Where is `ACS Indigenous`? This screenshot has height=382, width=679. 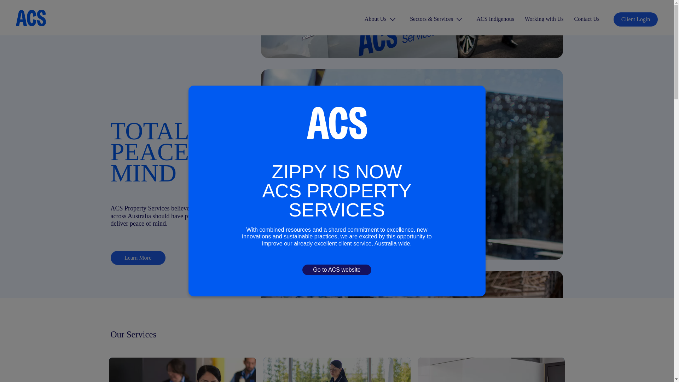 ACS Indigenous is located at coordinates (544, 18).